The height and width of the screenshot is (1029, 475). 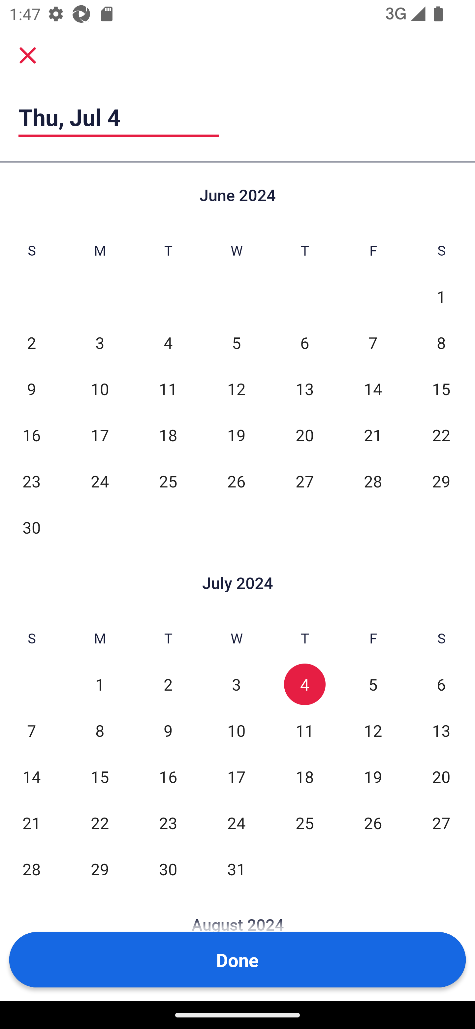 What do you see at coordinates (236, 342) in the screenshot?
I see `5 Wed, Jun 5, Not Selected` at bounding box center [236, 342].